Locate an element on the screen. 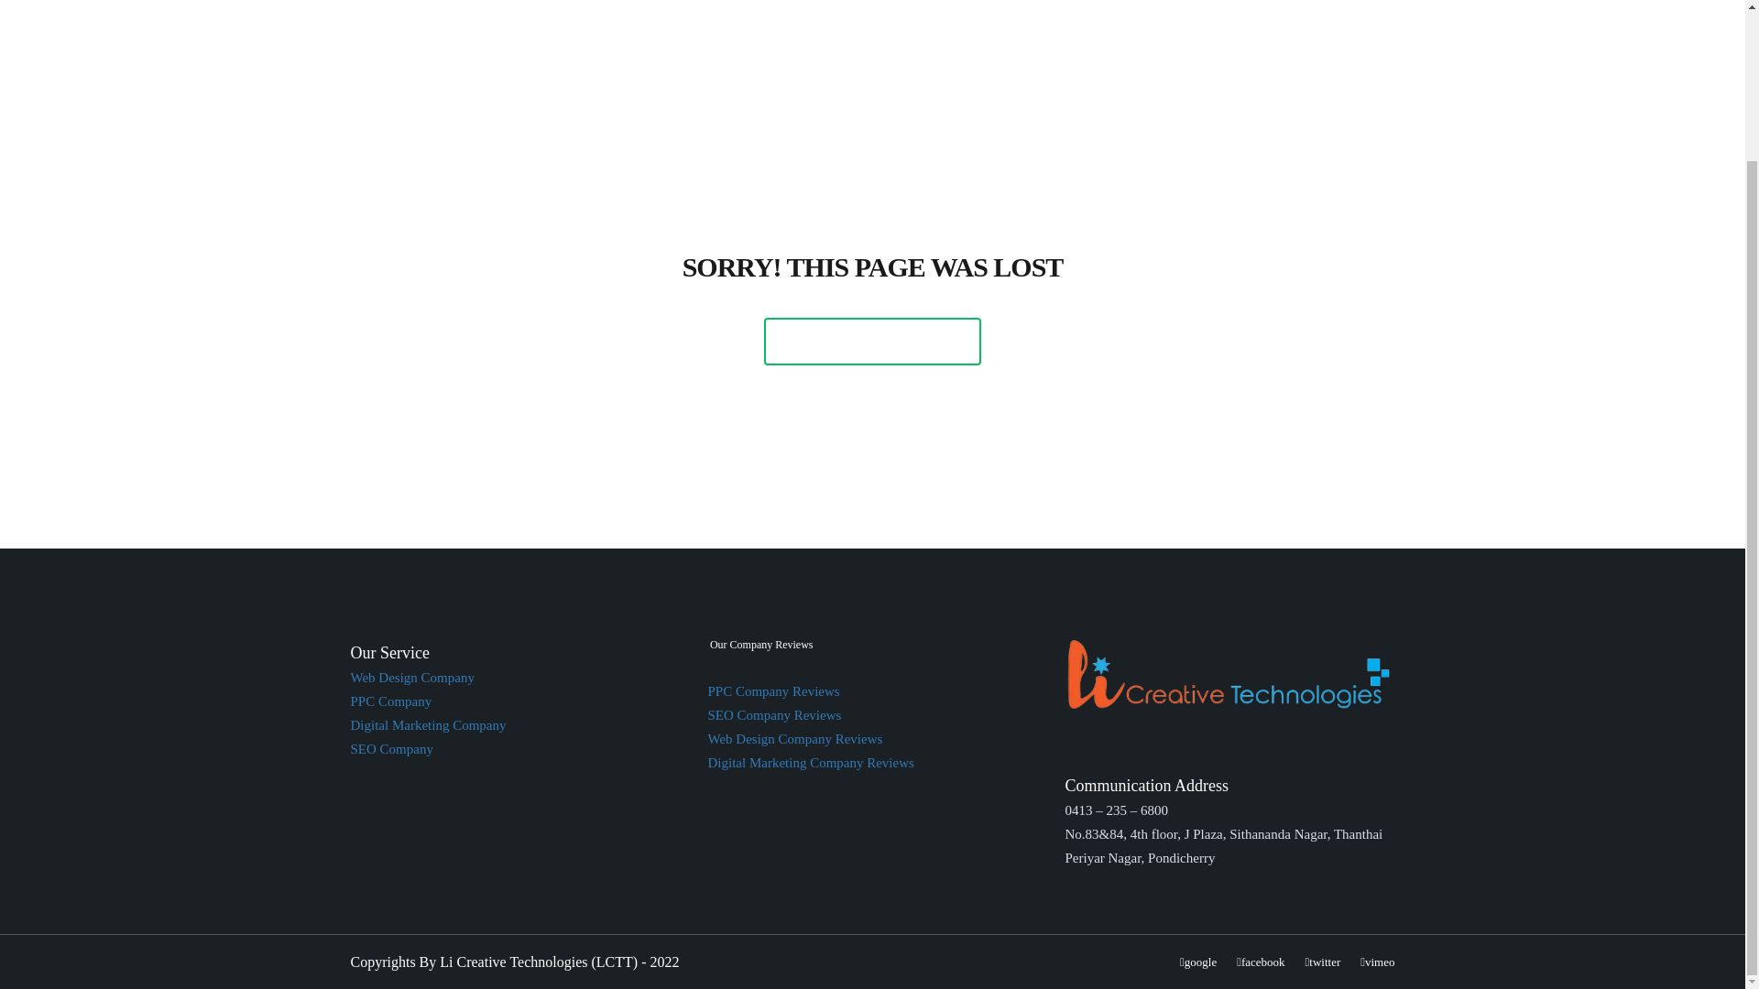  Web Design Company is located at coordinates (411, 678).